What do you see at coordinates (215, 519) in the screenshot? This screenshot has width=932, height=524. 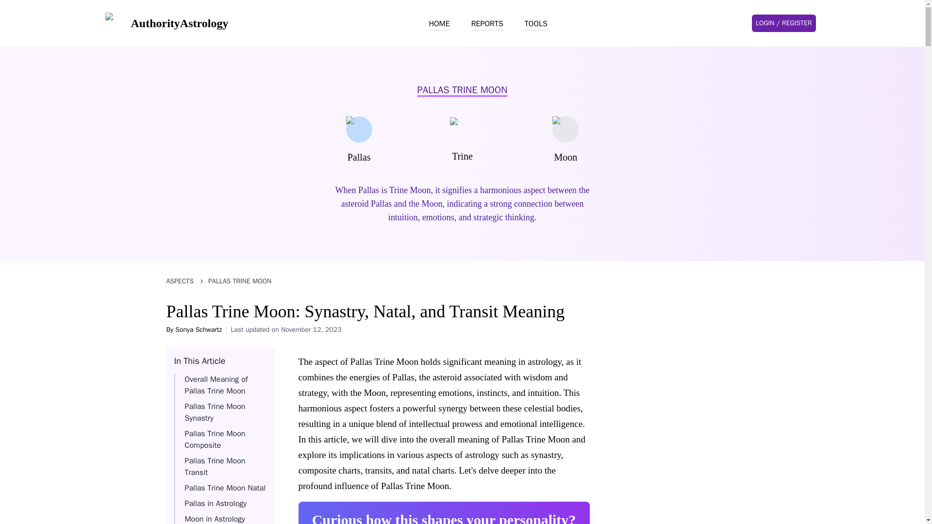 I see `Moon in Astrology` at bounding box center [215, 519].